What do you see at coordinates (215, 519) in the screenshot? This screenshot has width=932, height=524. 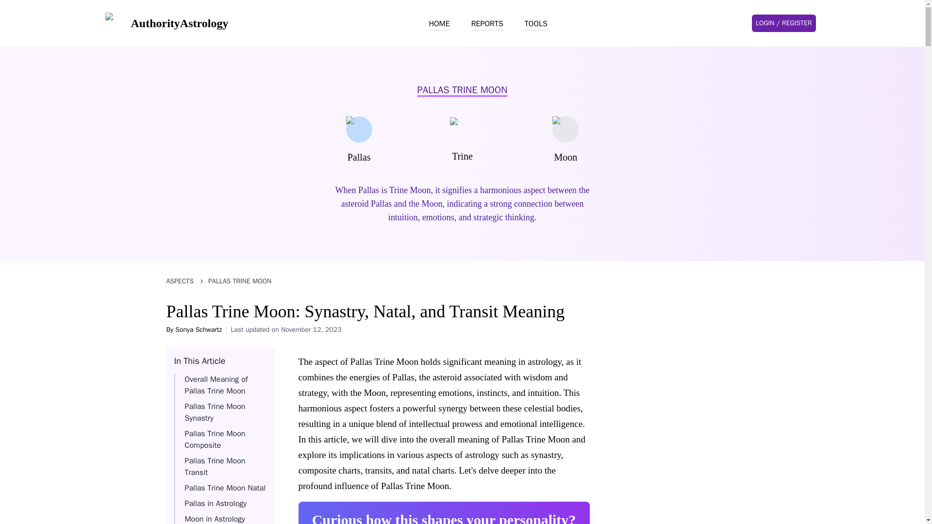 I see `Moon in Astrology` at bounding box center [215, 519].